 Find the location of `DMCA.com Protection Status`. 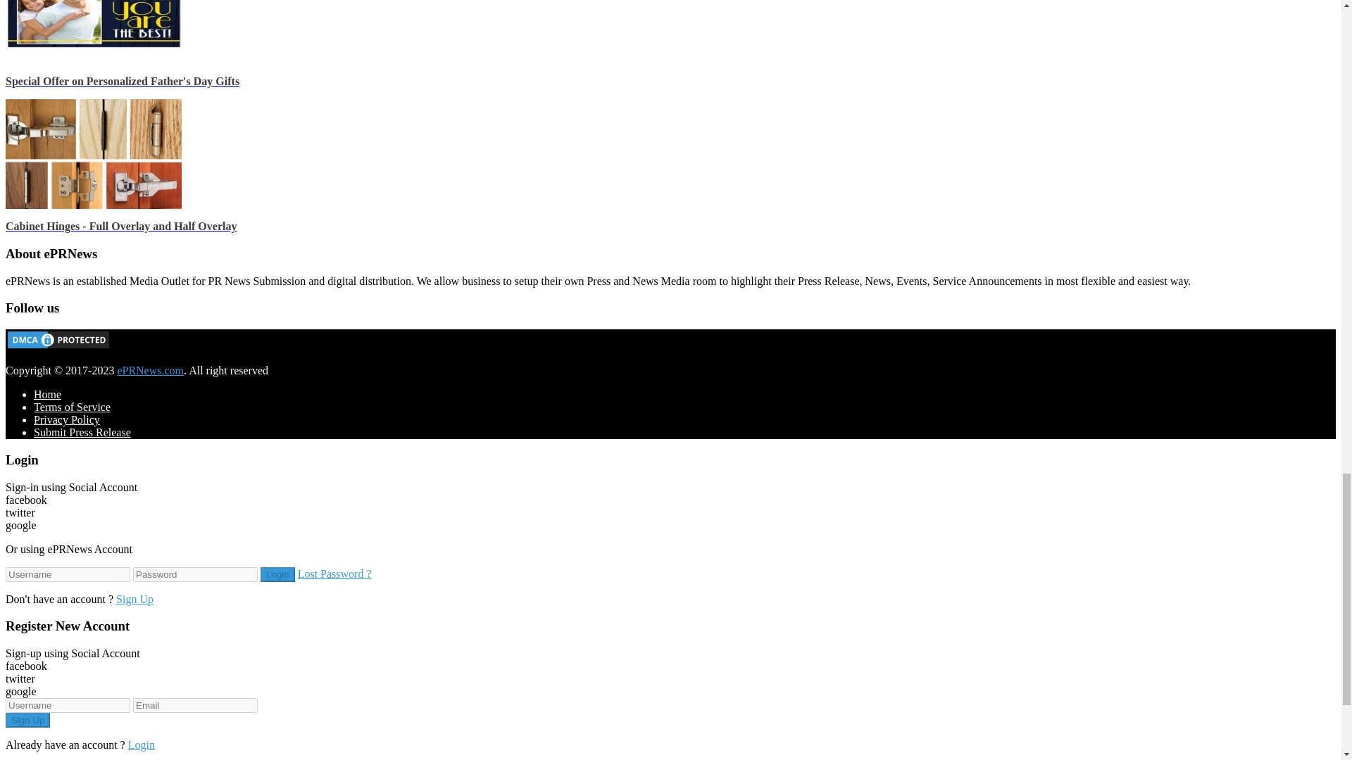

DMCA.com Protection Status is located at coordinates (58, 346).